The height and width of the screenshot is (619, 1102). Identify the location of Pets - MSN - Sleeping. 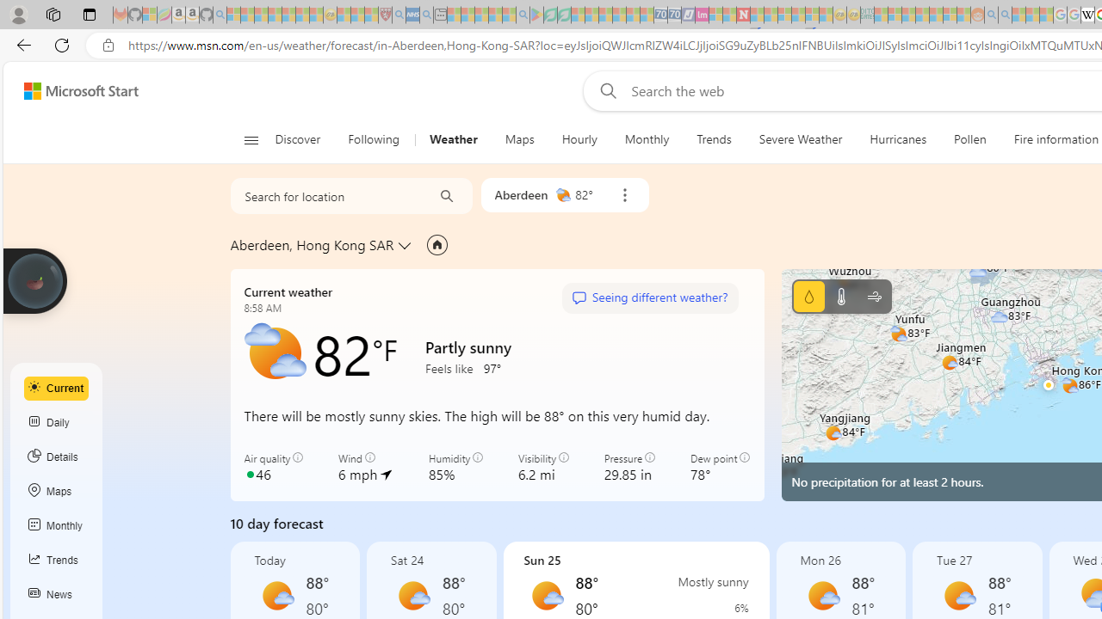
(495, 15).